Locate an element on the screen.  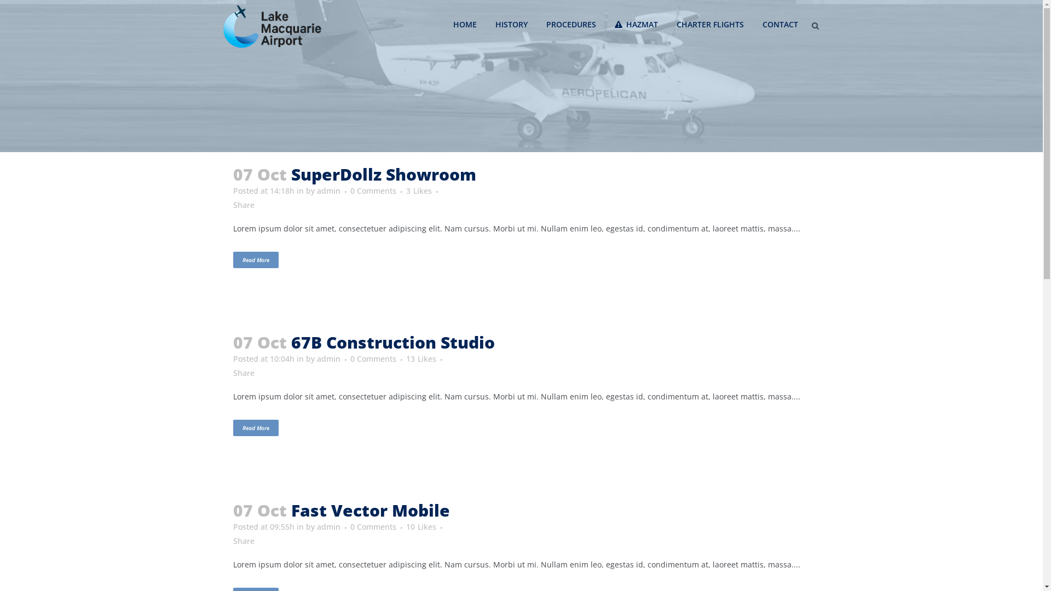
SuperDollz Showroom is located at coordinates (384, 174).